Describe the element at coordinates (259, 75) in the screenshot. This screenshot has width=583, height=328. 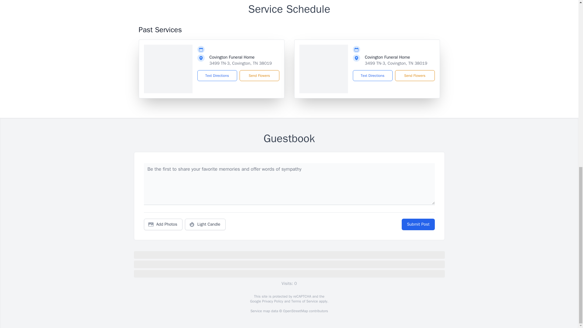
I see `Send Flowers` at that location.